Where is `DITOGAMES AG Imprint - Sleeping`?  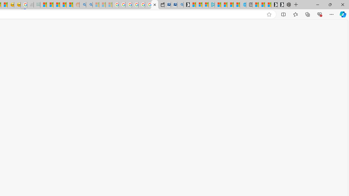
DITOGAMES AG Imprint - Sleeping is located at coordinates (37, 5).